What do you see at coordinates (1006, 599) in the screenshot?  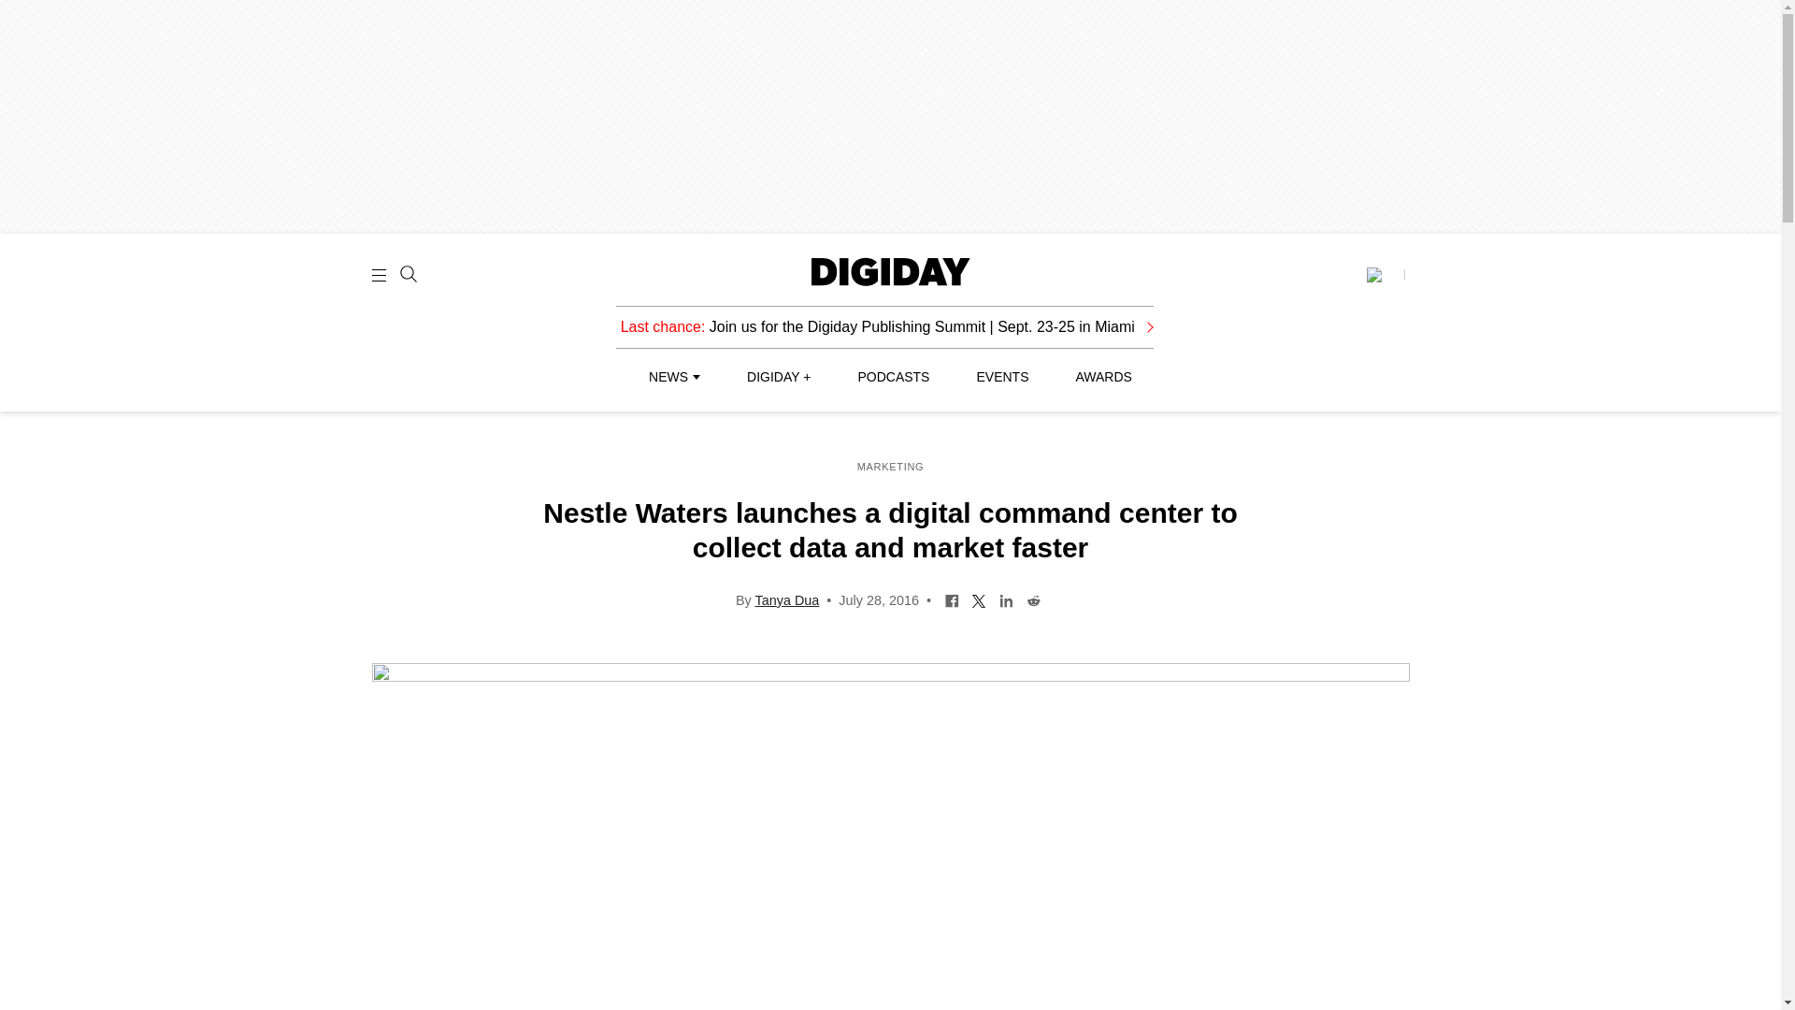 I see `Share on LinkedIn` at bounding box center [1006, 599].